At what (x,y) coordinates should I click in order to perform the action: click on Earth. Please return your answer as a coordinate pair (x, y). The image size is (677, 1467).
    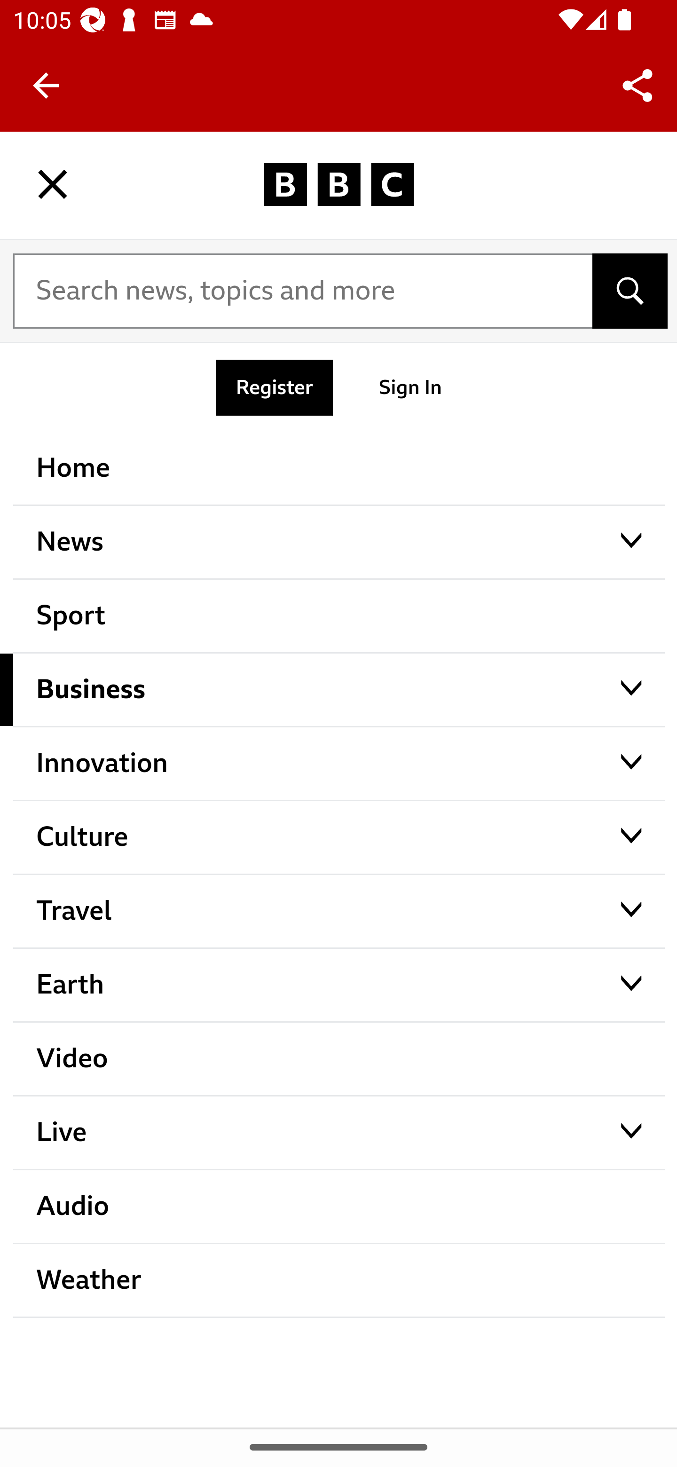
    Looking at the image, I should click on (339, 984).